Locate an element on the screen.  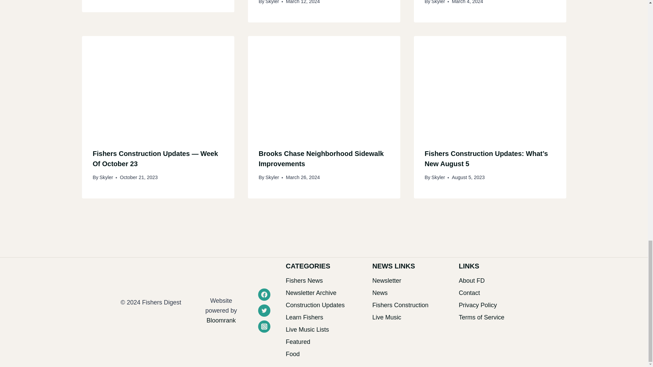
Brooks Chase Neighborhood Sidewalk Improvements is located at coordinates (321, 158).